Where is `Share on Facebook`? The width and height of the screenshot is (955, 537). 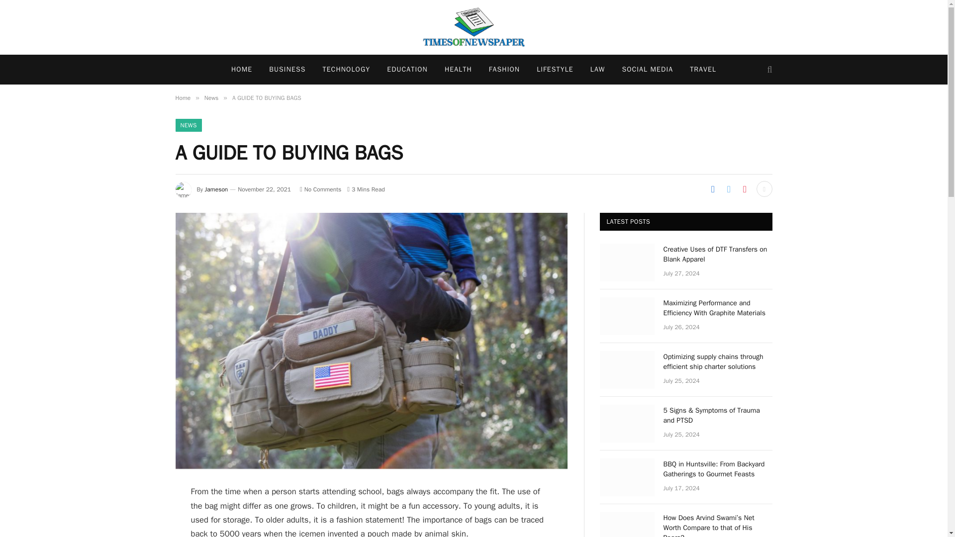
Share on Facebook is located at coordinates (712, 189).